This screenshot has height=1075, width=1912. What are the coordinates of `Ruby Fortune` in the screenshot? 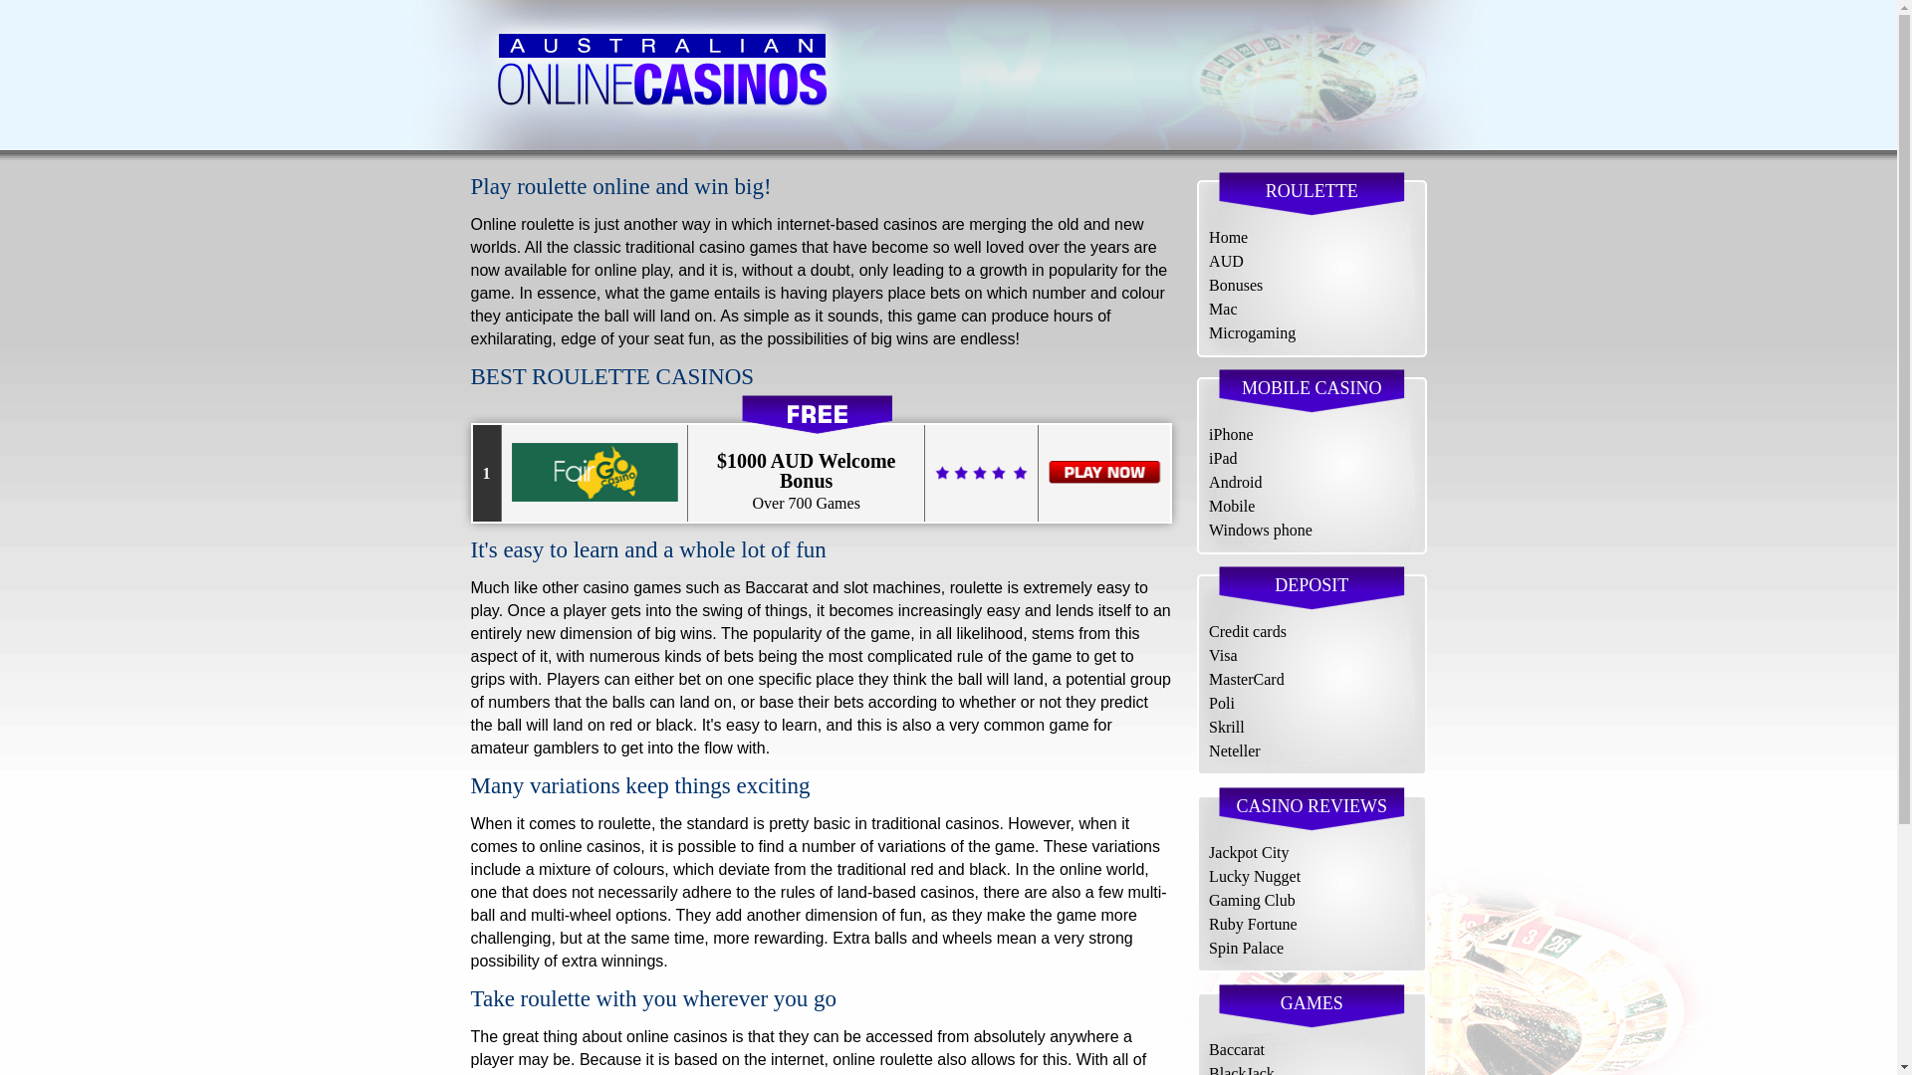 It's located at (1252, 924).